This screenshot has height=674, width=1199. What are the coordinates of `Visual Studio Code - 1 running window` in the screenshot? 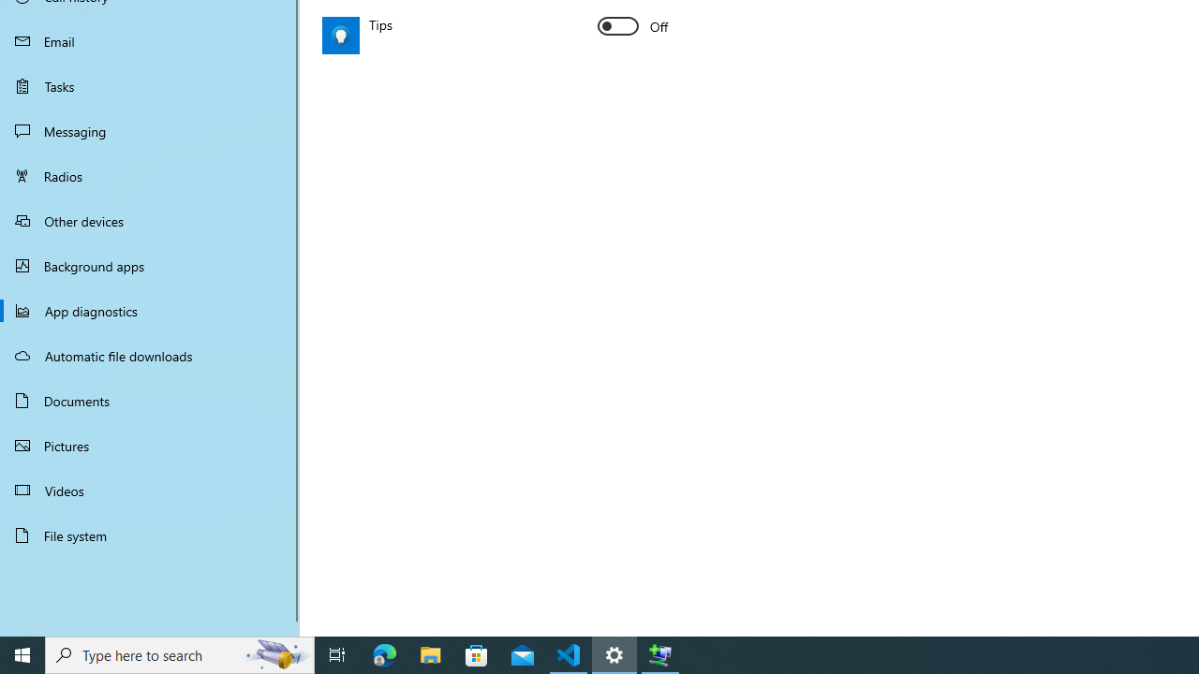 It's located at (569, 655).